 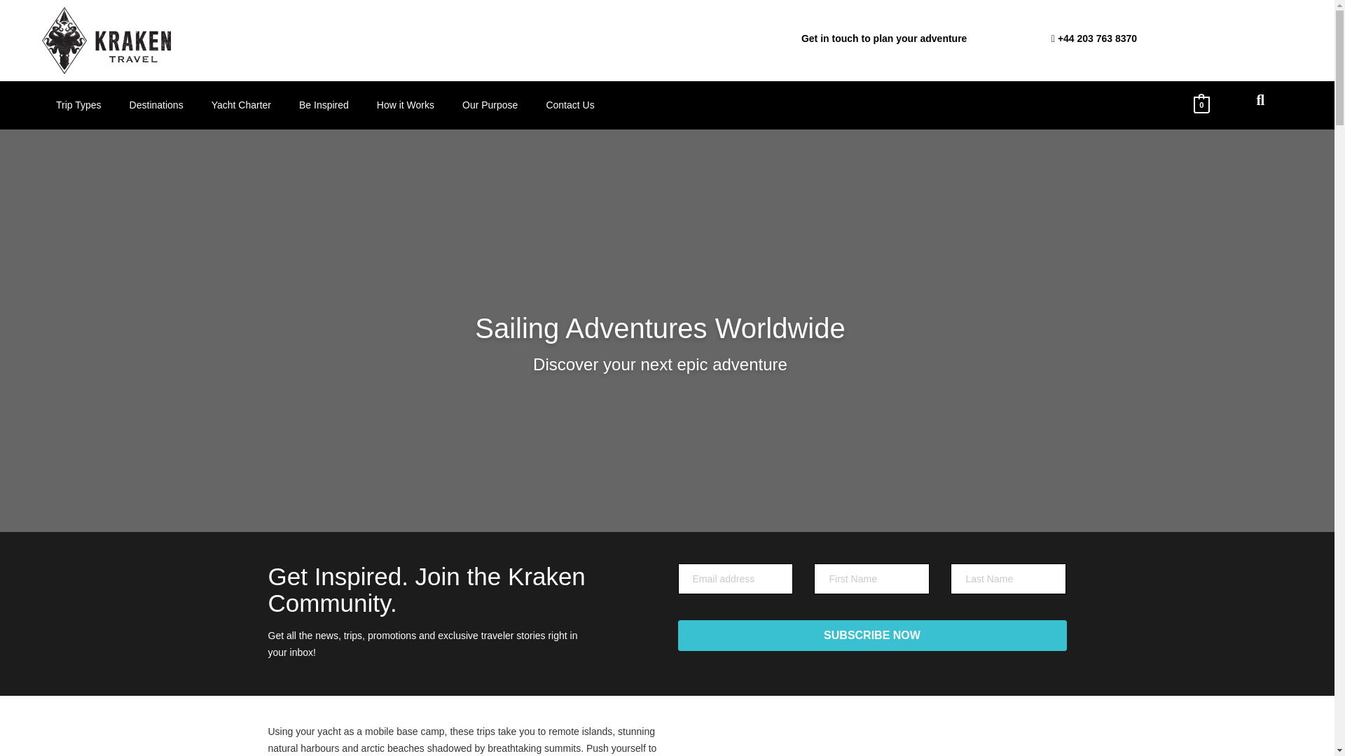 I want to click on Destinations, so click(x=157, y=105).